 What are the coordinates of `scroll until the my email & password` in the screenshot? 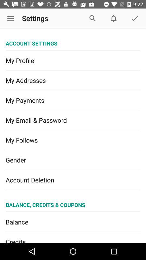 It's located at (73, 120).